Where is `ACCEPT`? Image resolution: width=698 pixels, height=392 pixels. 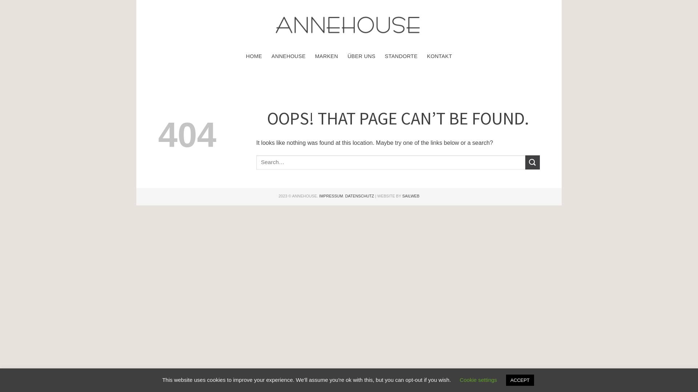
ACCEPT is located at coordinates (520, 380).